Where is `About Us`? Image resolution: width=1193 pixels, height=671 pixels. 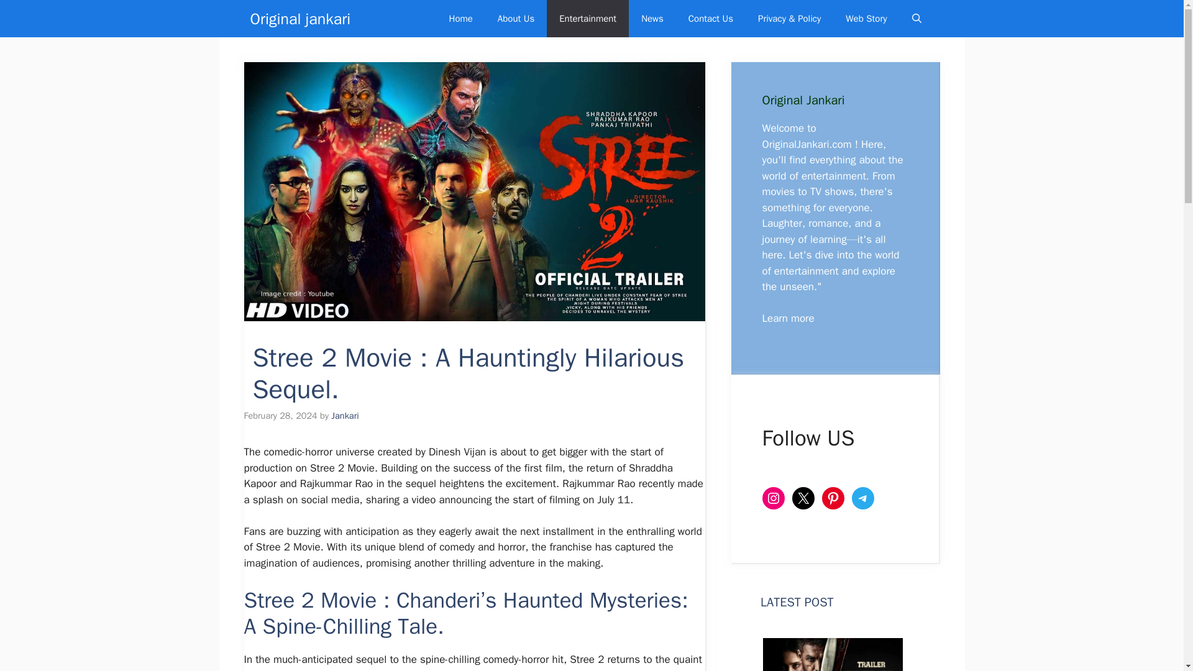 About Us is located at coordinates (516, 19).